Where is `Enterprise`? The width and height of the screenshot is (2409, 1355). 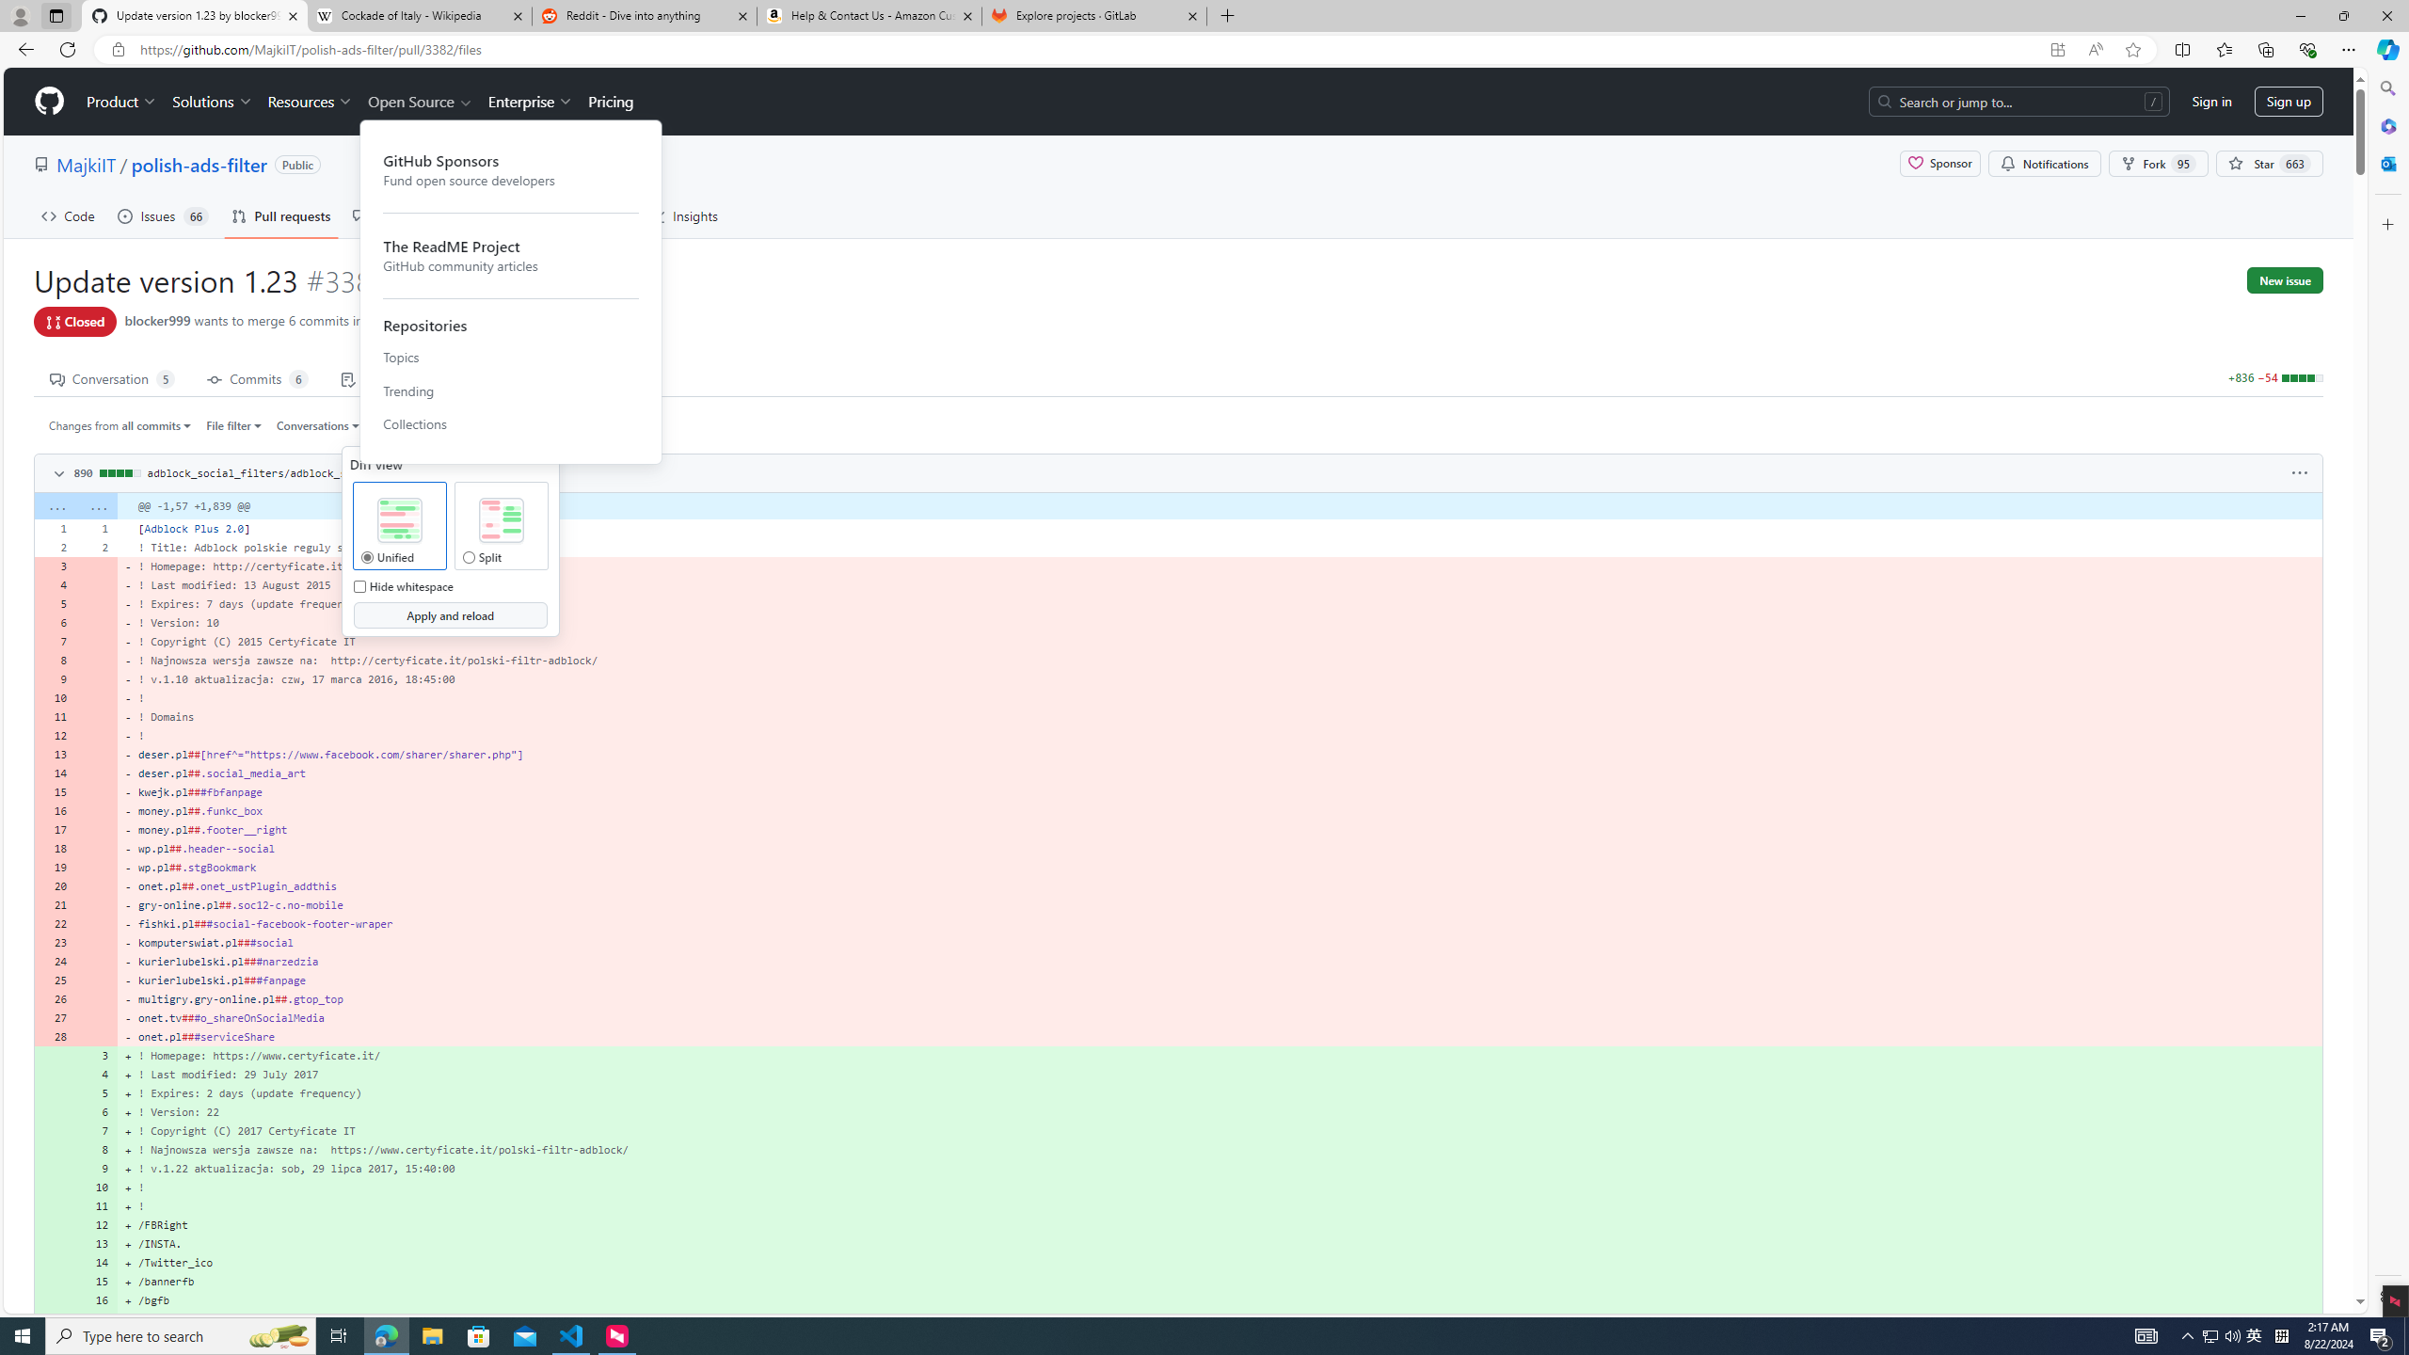 Enterprise is located at coordinates (529, 102).